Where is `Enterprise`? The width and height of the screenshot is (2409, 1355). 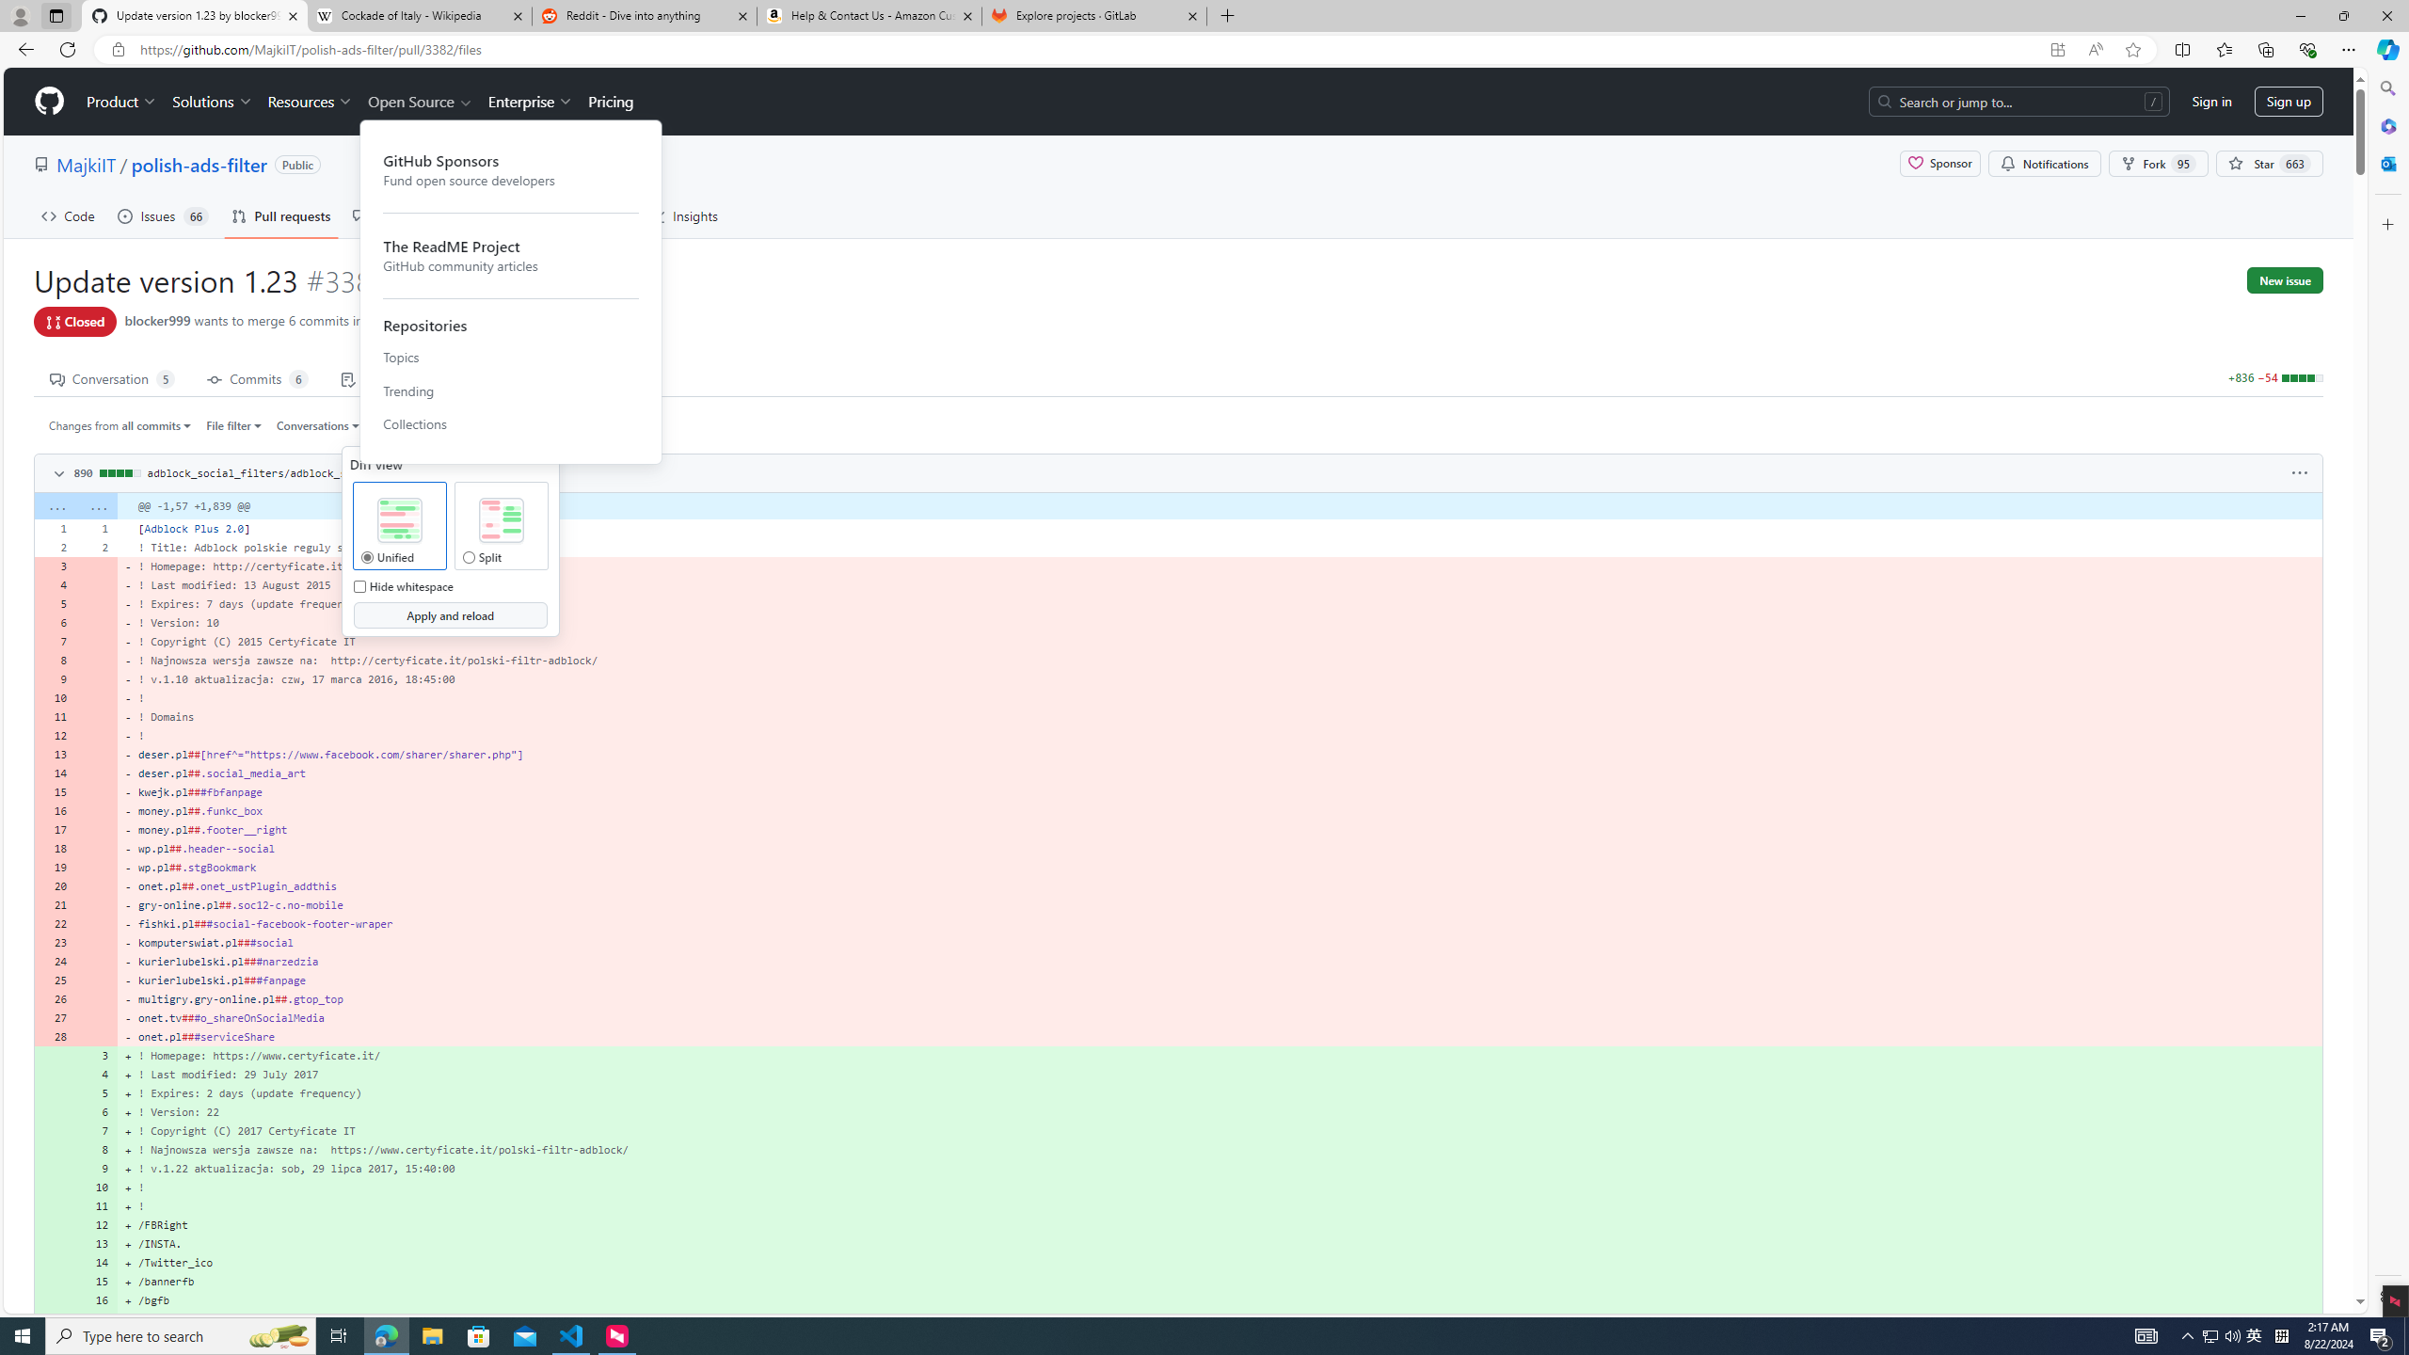 Enterprise is located at coordinates (529, 102).